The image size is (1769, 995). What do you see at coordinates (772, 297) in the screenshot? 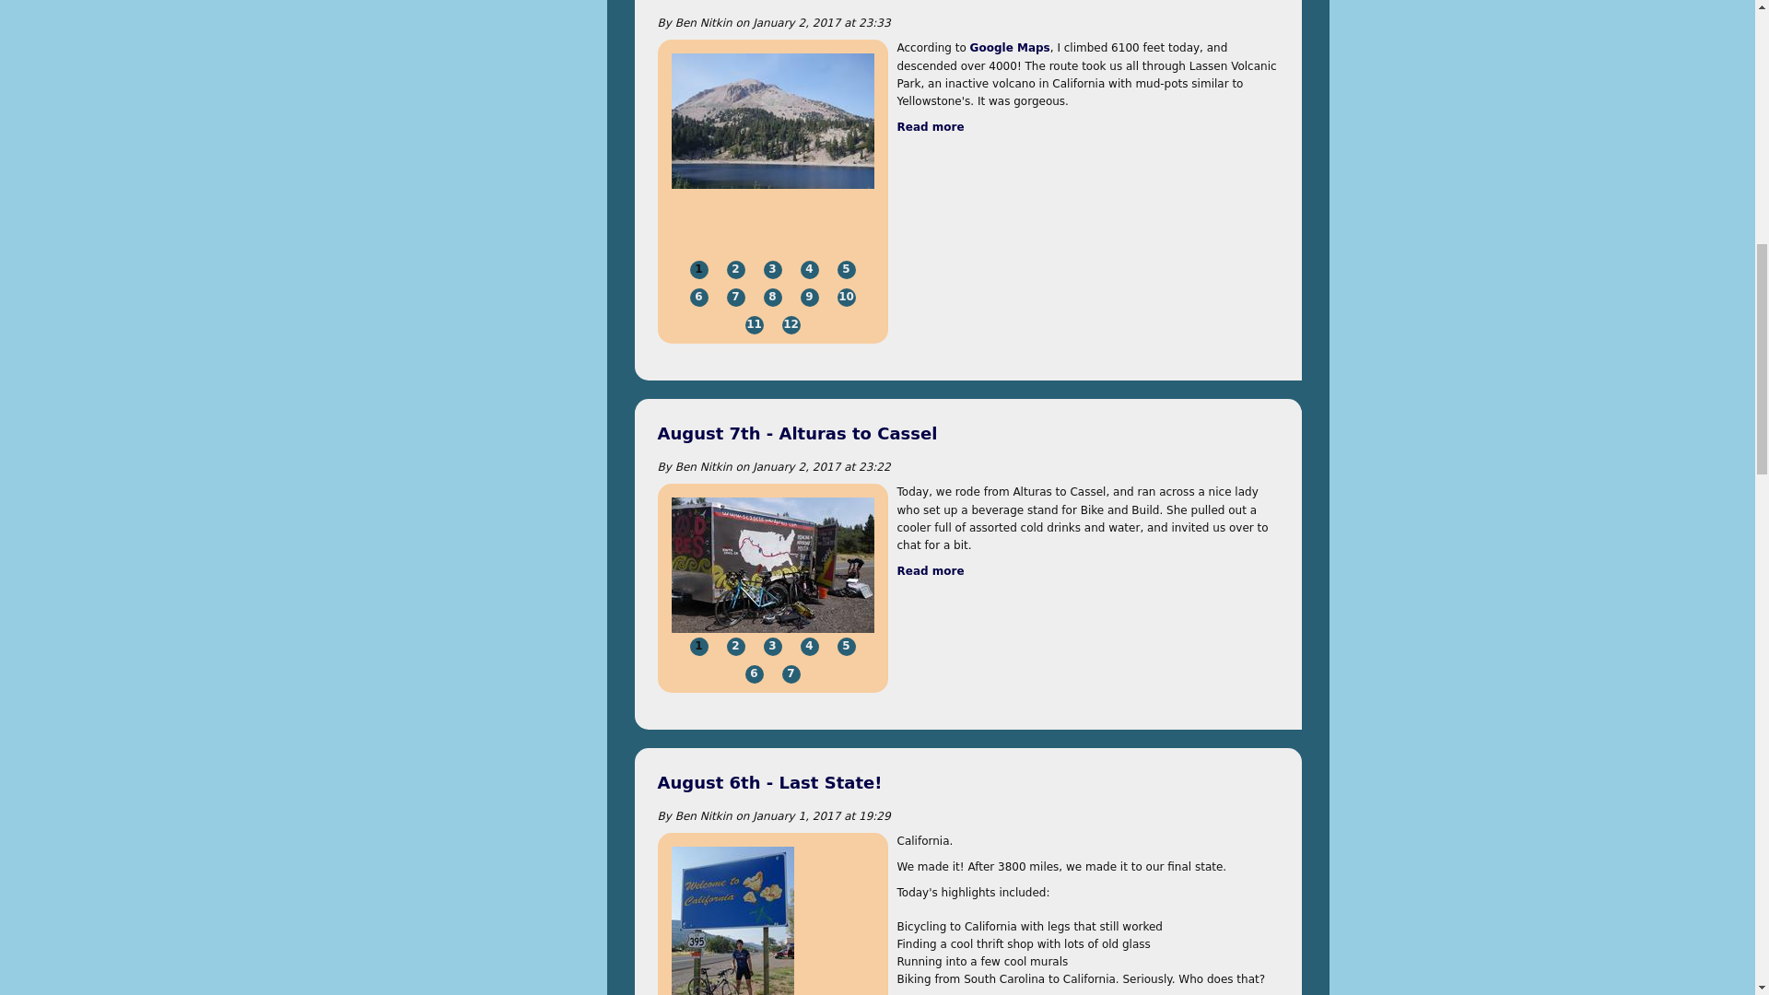
I see `8` at bounding box center [772, 297].